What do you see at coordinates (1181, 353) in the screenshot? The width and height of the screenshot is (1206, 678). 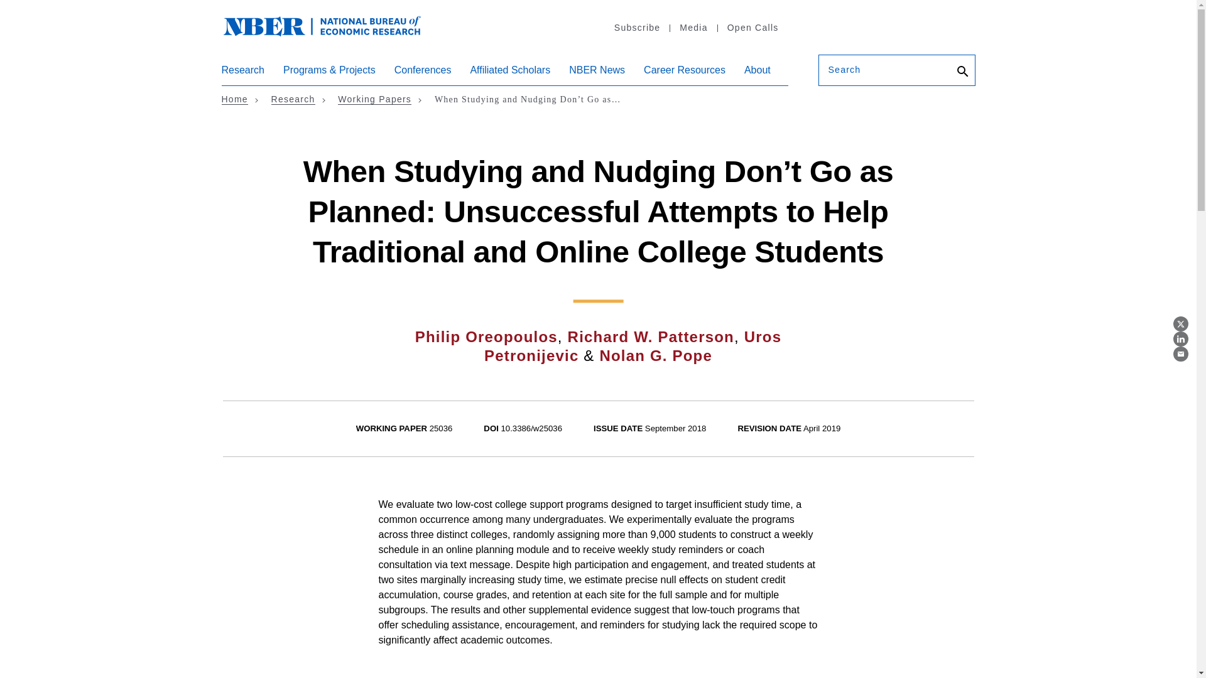 I see `Email` at bounding box center [1181, 353].